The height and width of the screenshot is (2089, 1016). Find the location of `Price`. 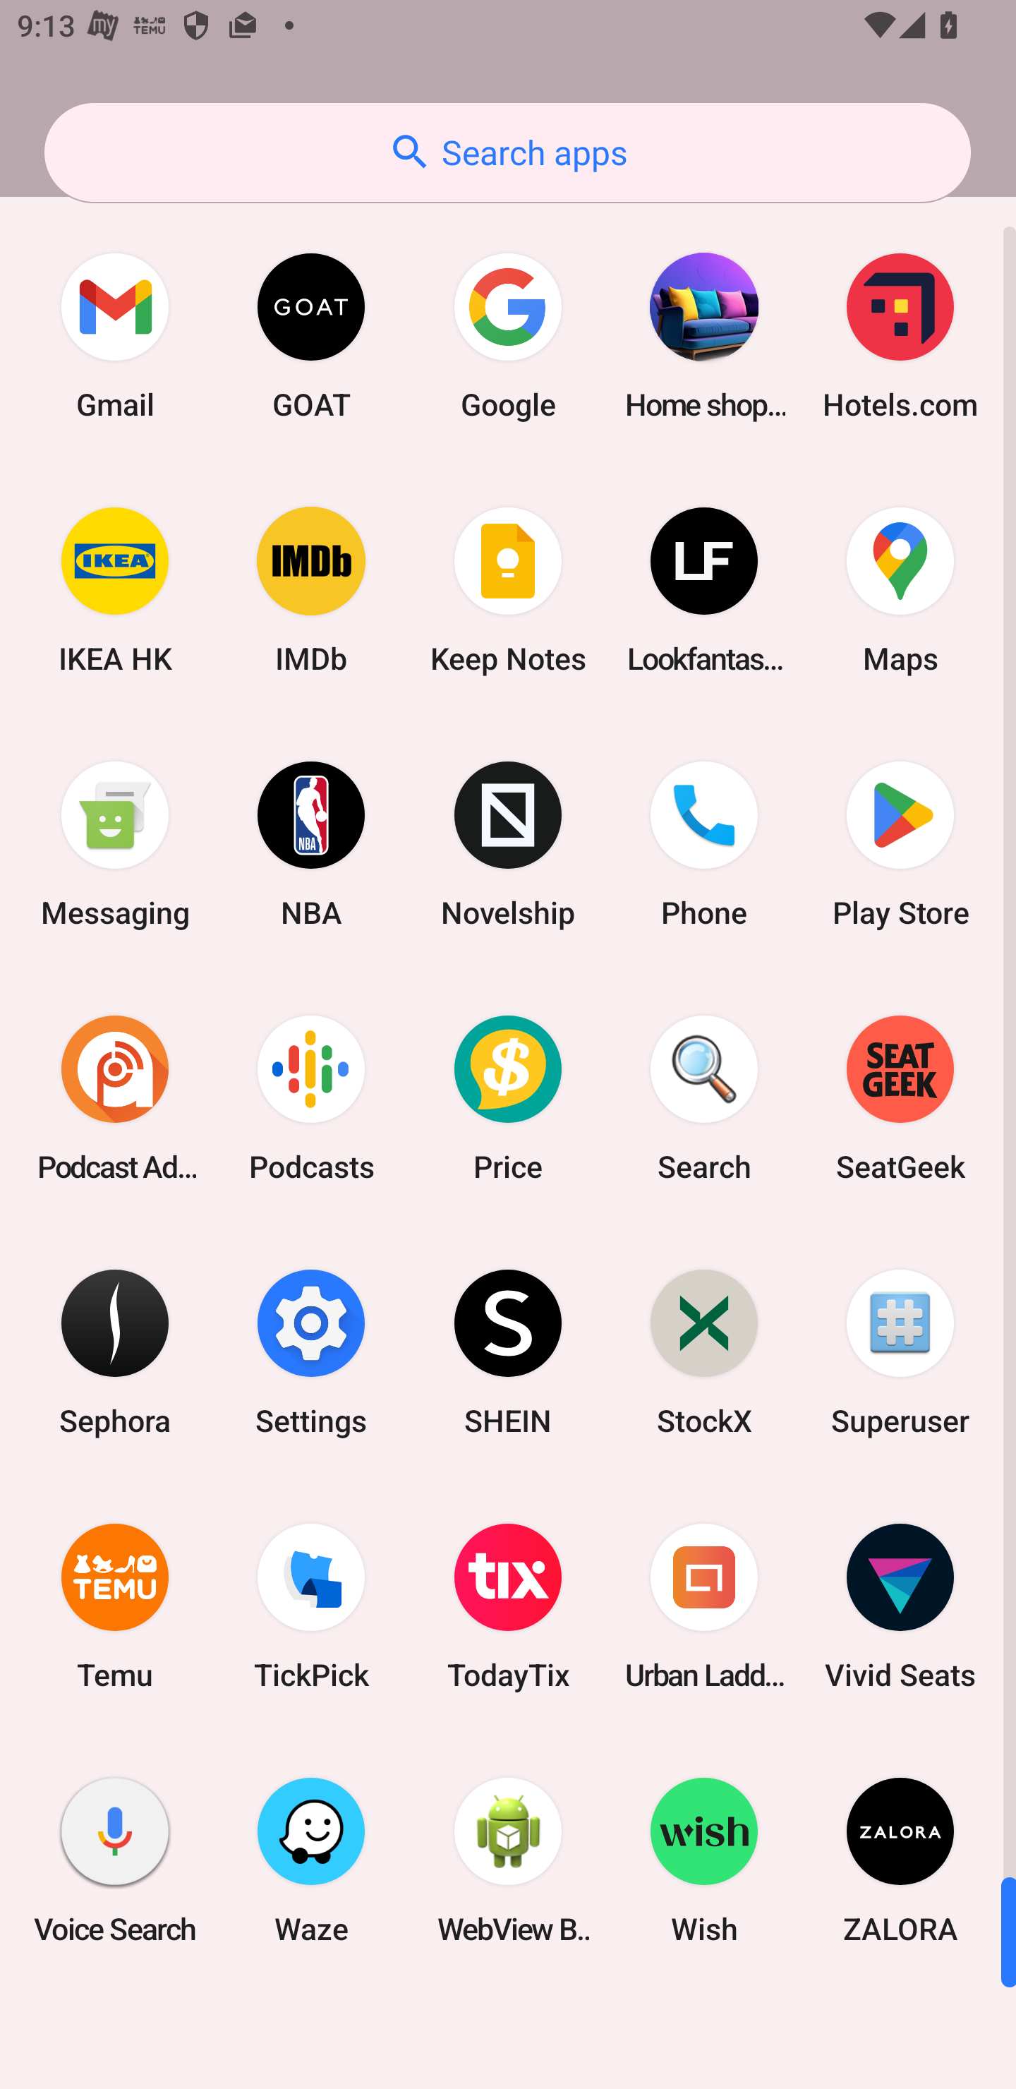

Price is located at coordinates (508, 1097).